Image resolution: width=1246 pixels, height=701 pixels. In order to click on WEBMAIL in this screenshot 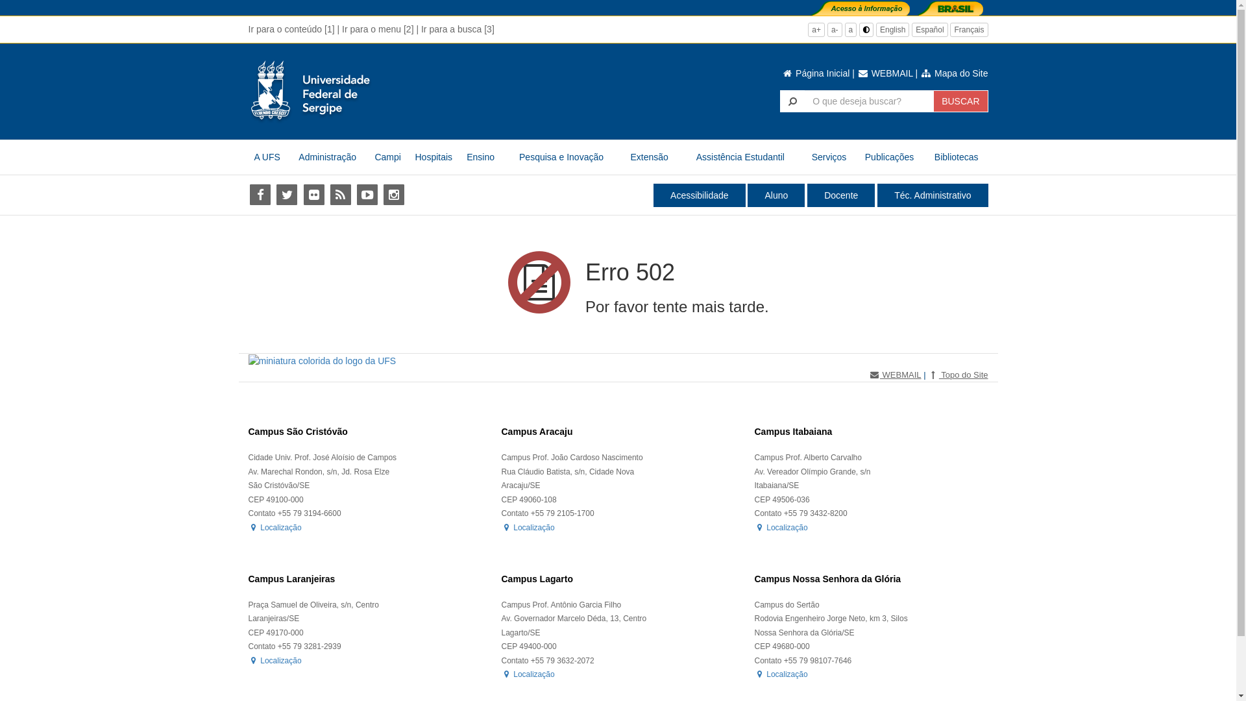, I will do `click(895, 375)`.